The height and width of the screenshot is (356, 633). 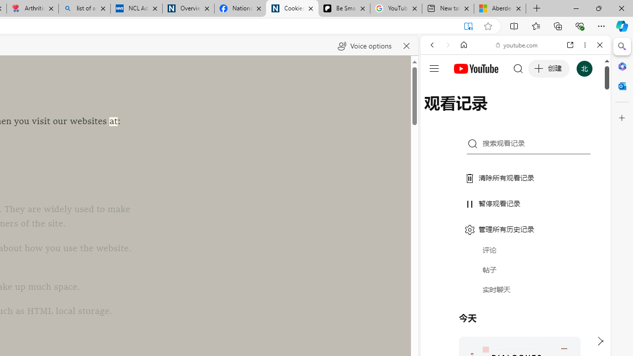 What do you see at coordinates (541, 113) in the screenshot?
I see `SEARCH TOOLS` at bounding box center [541, 113].